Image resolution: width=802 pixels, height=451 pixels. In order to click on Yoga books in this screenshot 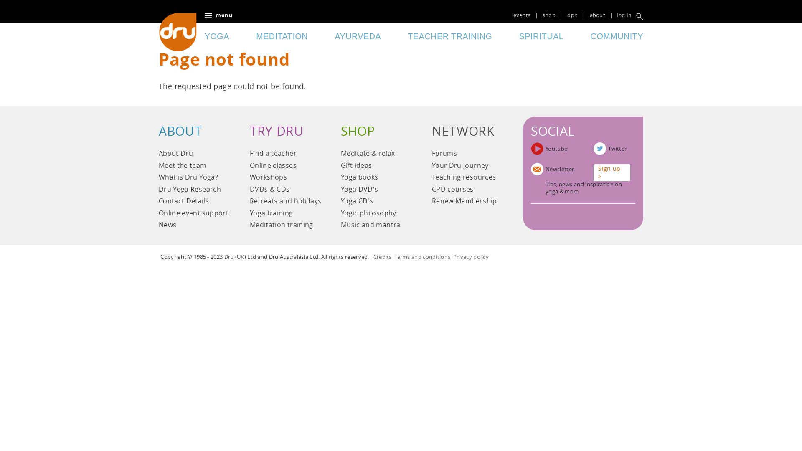, I will do `click(377, 179)`.